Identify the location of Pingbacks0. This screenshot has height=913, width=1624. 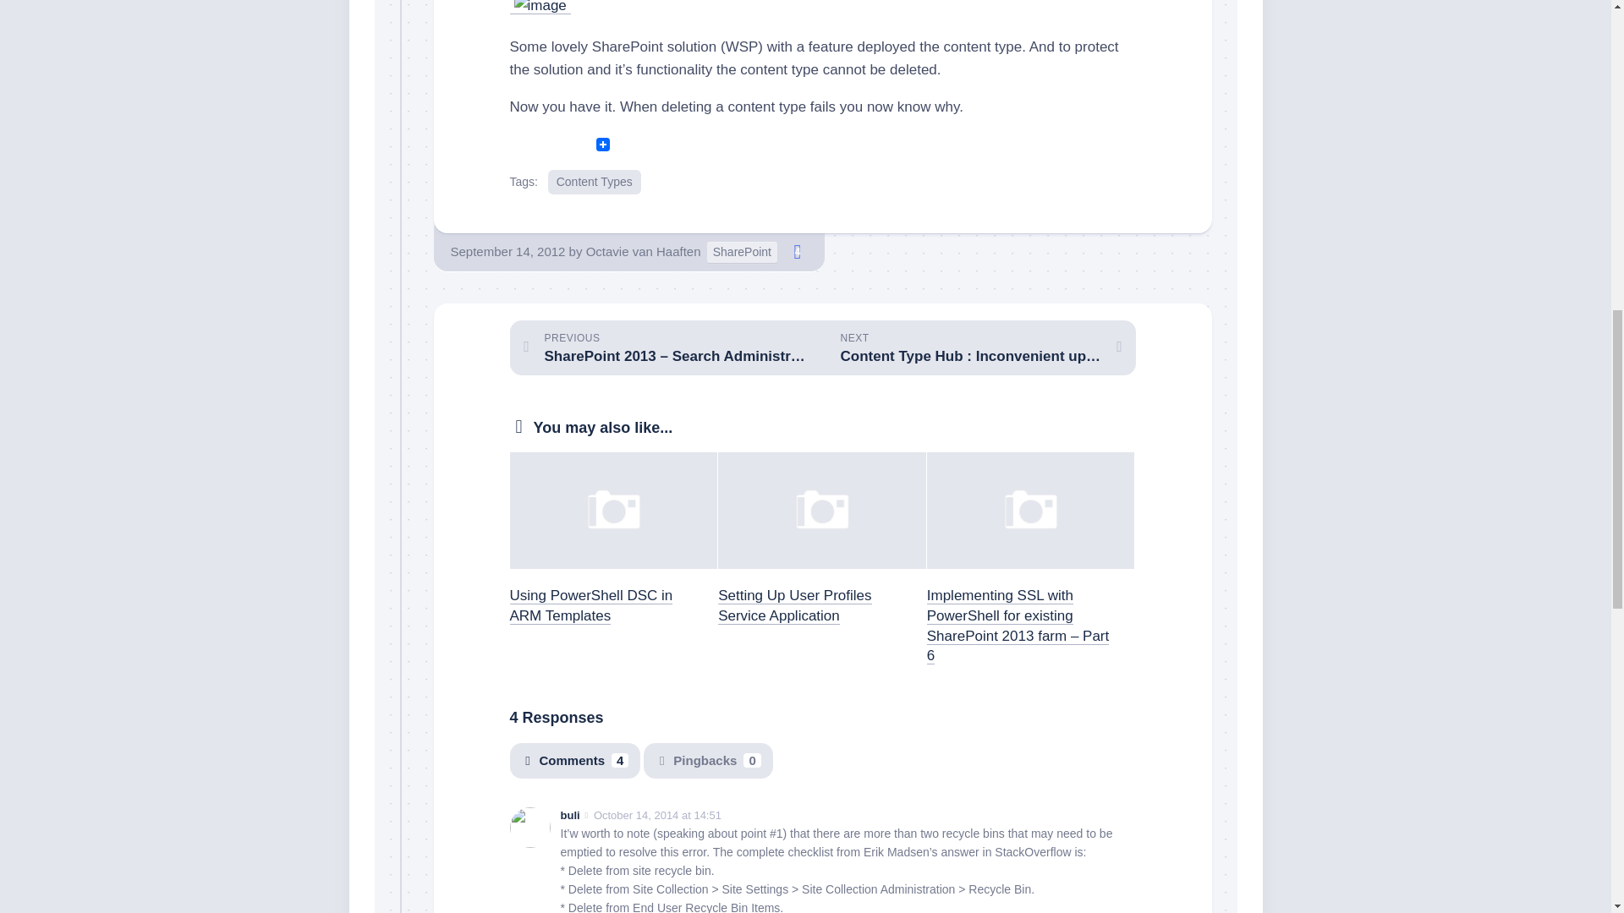
(644, 251).